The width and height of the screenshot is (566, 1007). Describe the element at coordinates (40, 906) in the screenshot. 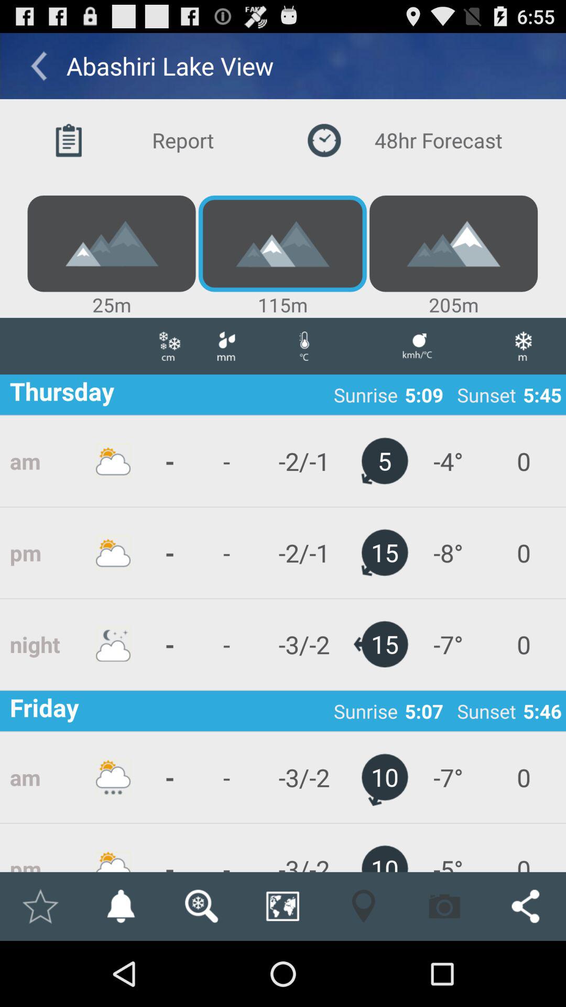

I see `favorite page` at that location.